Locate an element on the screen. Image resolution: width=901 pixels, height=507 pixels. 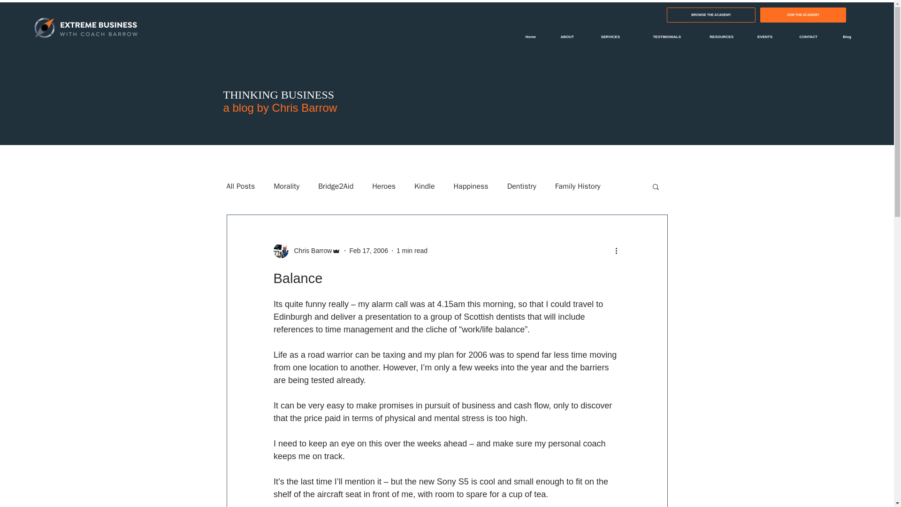
Bridge2Aid is located at coordinates (335, 186).